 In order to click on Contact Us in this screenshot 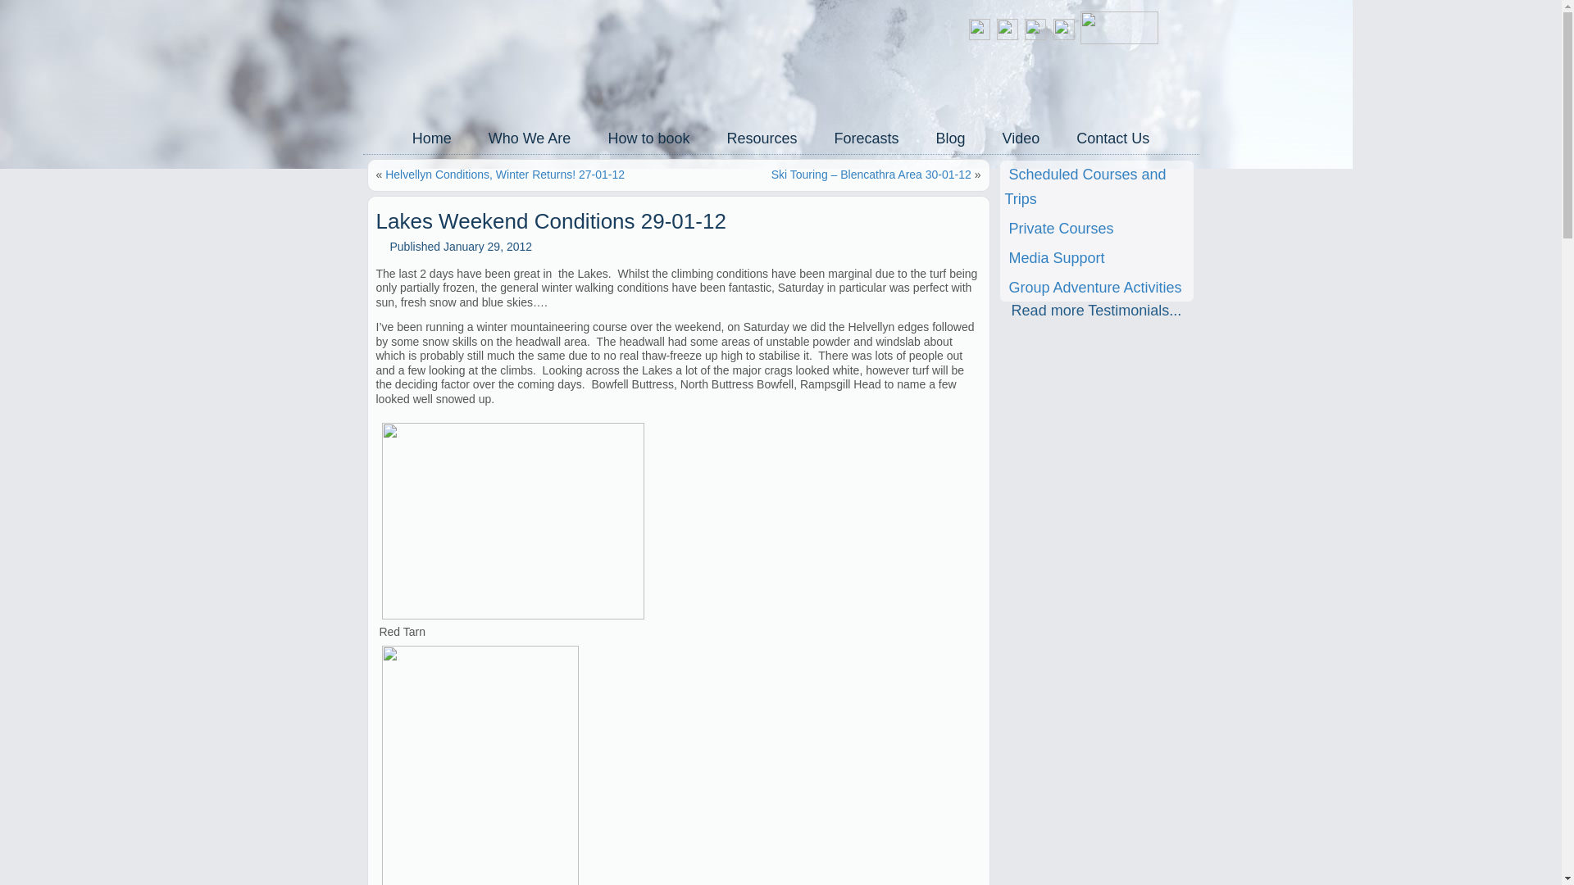, I will do `click(1112, 138)`.